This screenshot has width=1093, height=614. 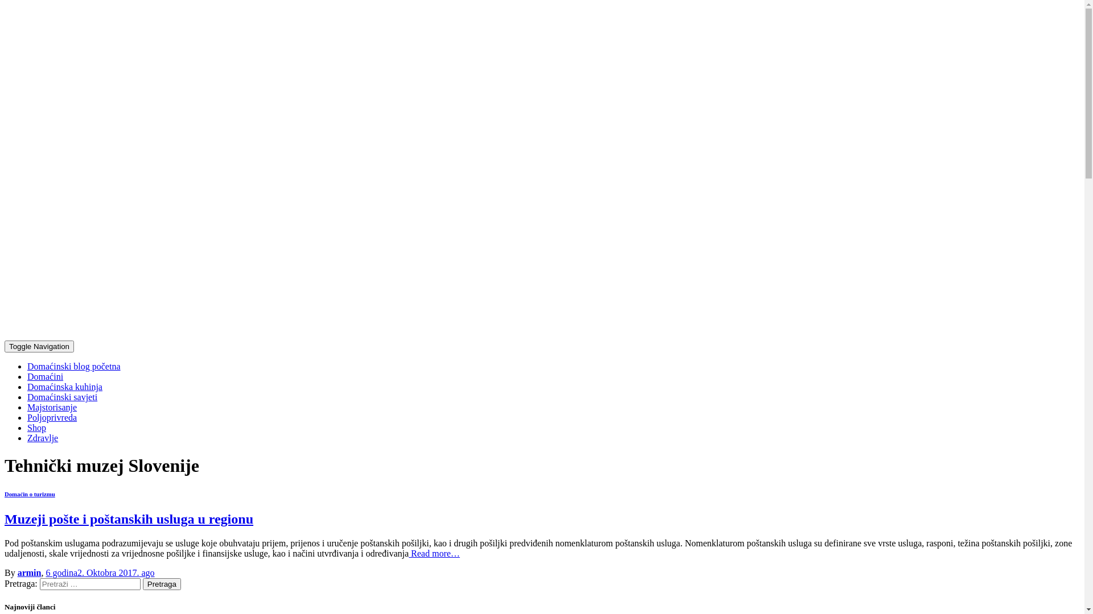 What do you see at coordinates (162, 584) in the screenshot?
I see `Pretraga` at bounding box center [162, 584].